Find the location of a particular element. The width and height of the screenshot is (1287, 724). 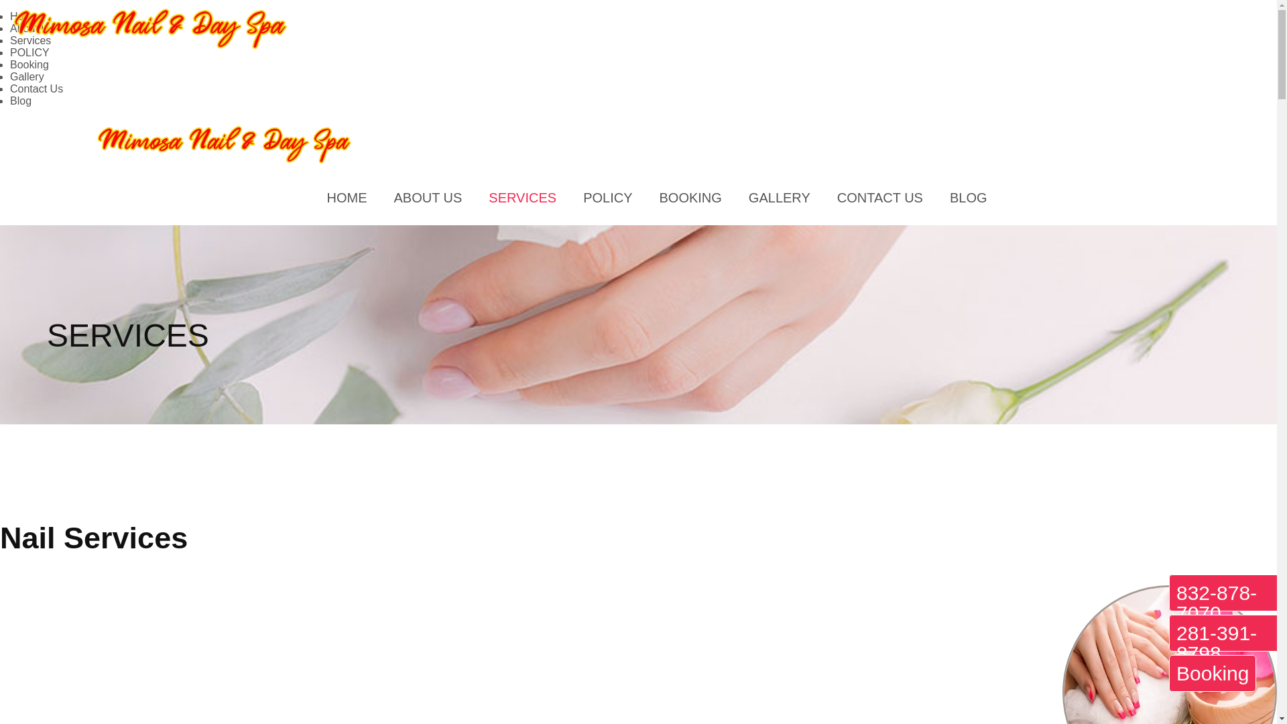

POLICY is located at coordinates (607, 197).